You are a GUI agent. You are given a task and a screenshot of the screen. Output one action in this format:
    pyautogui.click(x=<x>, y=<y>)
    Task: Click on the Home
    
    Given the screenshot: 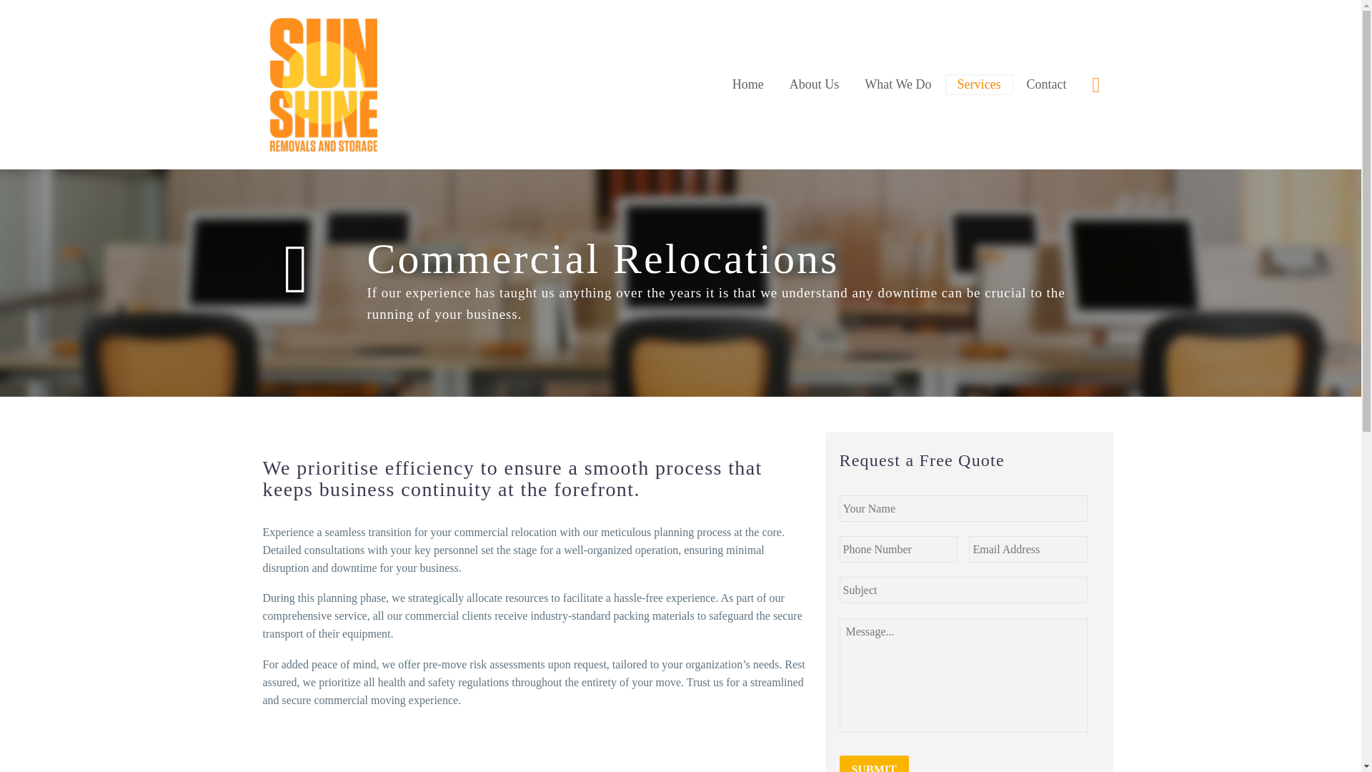 What is the action you would take?
    pyautogui.click(x=747, y=84)
    